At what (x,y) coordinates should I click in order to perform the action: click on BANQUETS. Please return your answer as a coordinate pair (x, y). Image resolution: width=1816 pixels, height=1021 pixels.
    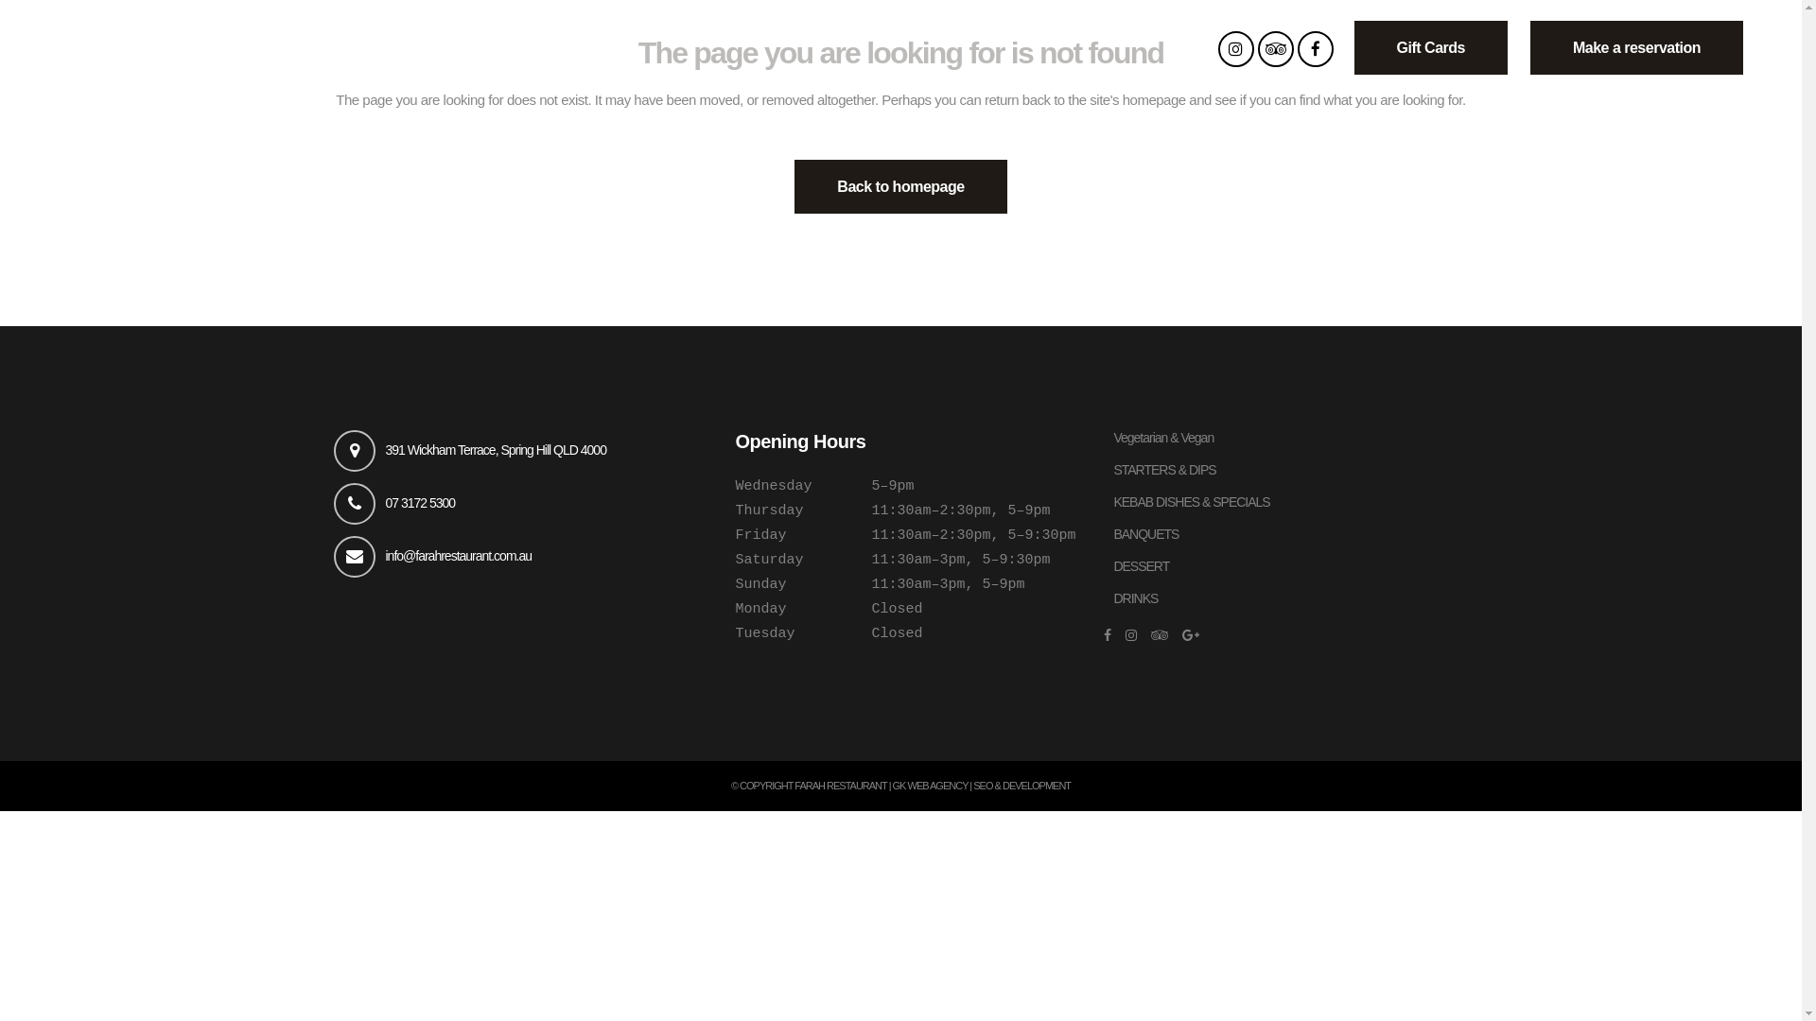
    Looking at the image, I should click on (1290, 535).